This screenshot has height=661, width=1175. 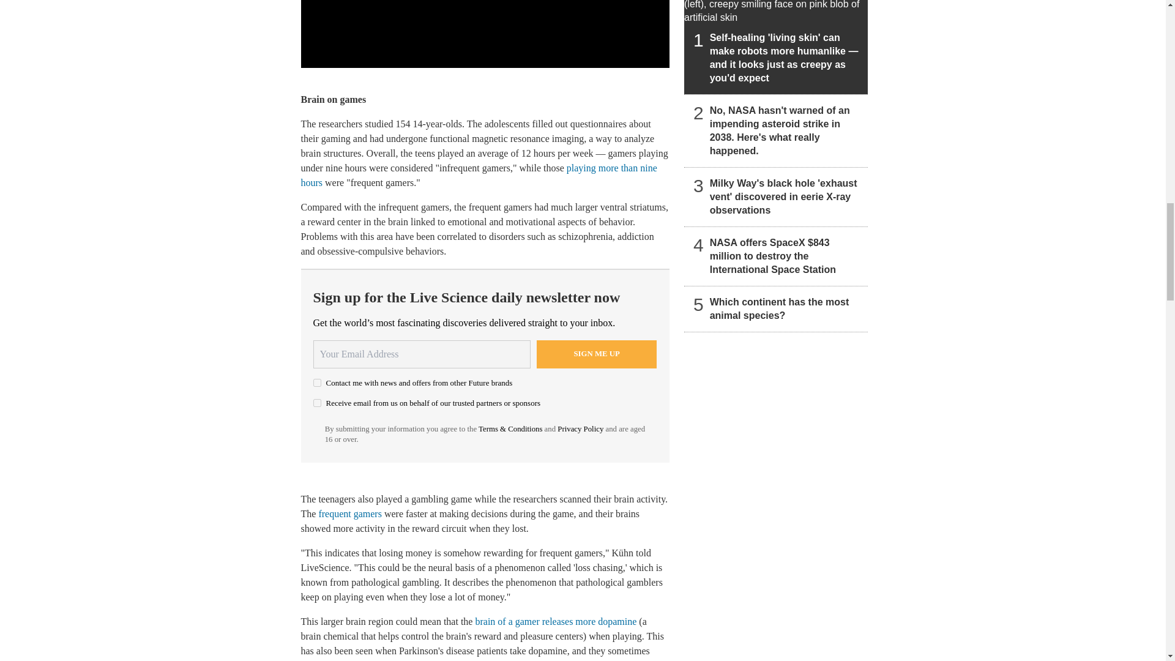 What do you see at coordinates (317, 382) in the screenshot?
I see `on` at bounding box center [317, 382].